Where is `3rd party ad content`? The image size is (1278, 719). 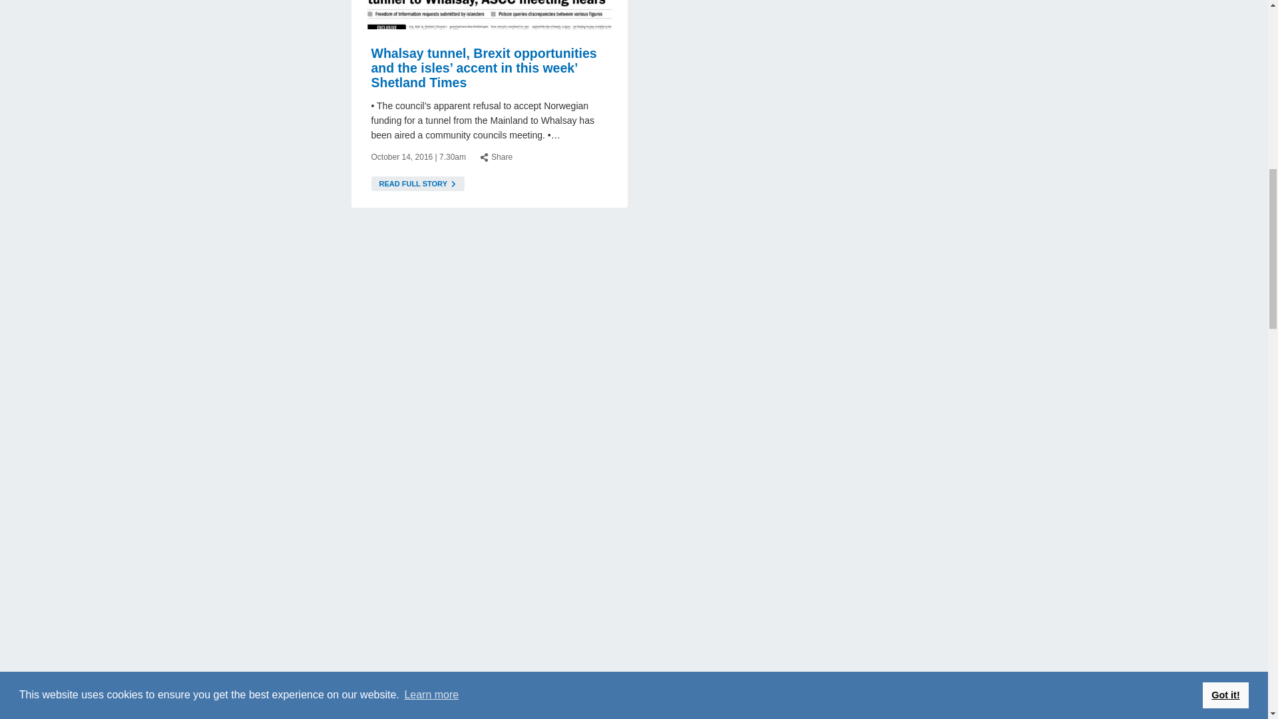
3rd party ad content is located at coordinates (234, 399).